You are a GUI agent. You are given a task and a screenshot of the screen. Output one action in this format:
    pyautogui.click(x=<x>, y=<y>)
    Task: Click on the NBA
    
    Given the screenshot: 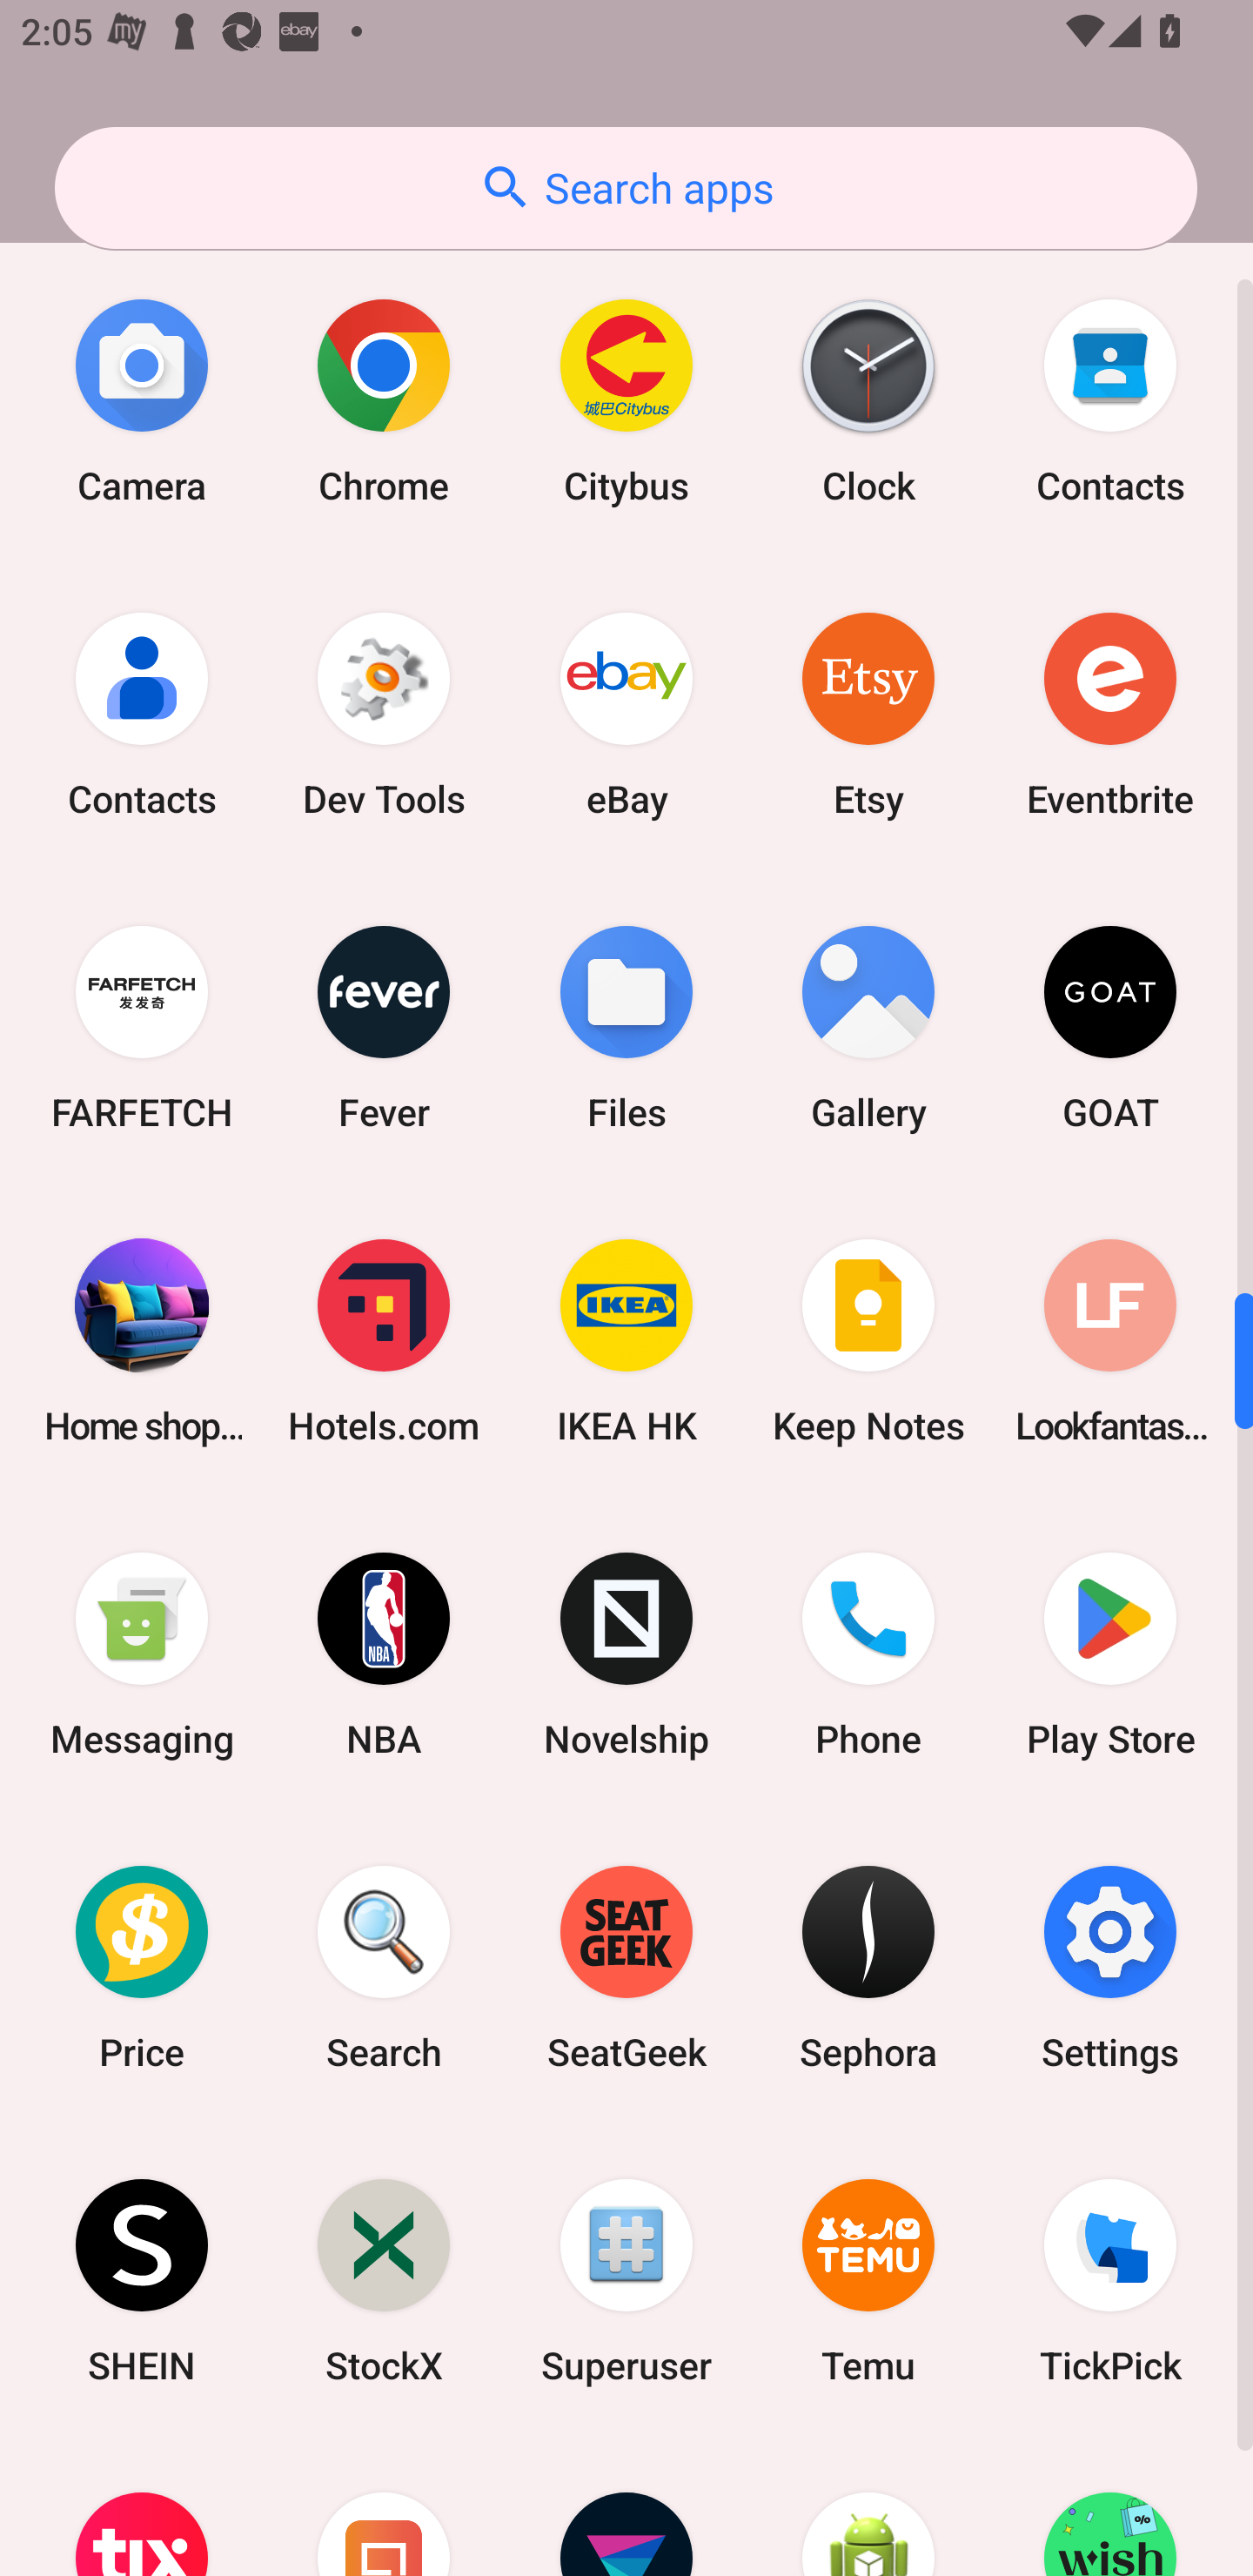 What is the action you would take?
    pyautogui.click(x=384, y=1654)
    